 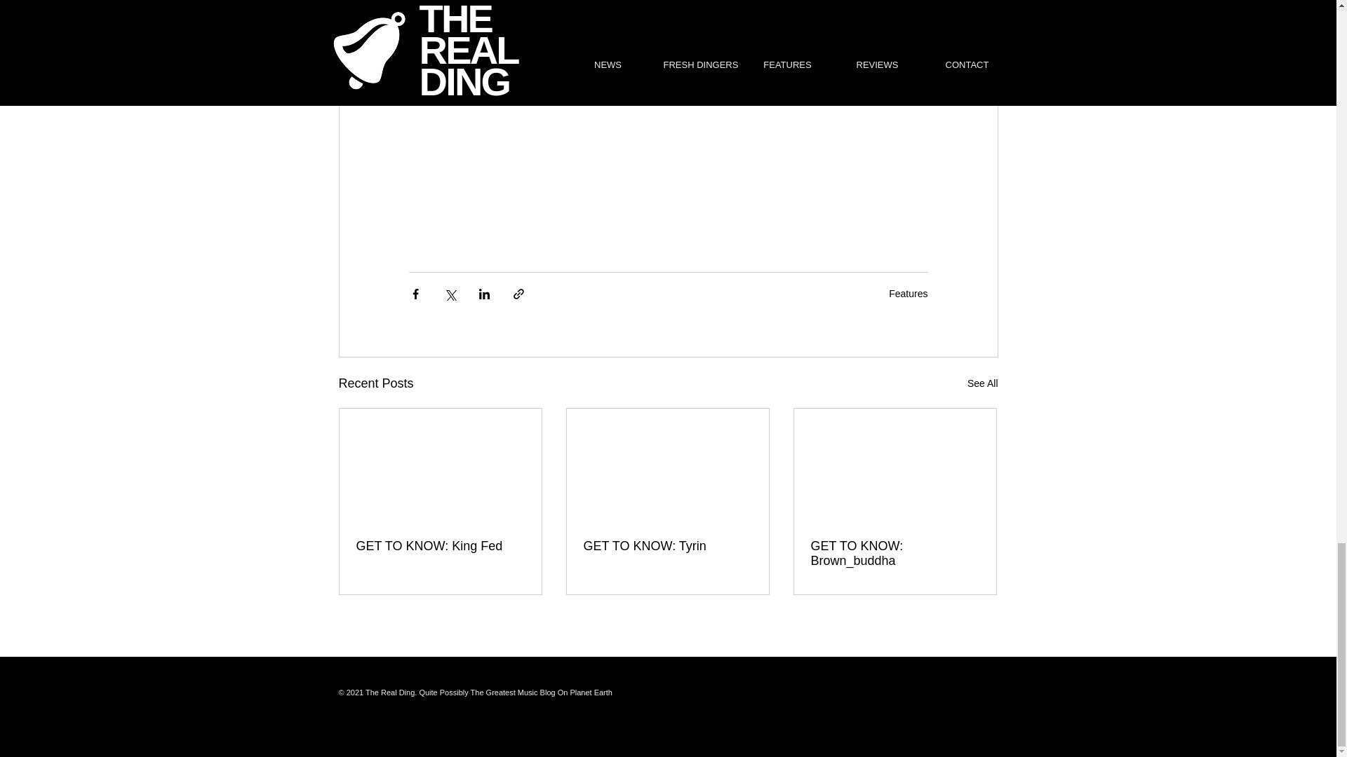 What do you see at coordinates (982, 383) in the screenshot?
I see `See All` at bounding box center [982, 383].